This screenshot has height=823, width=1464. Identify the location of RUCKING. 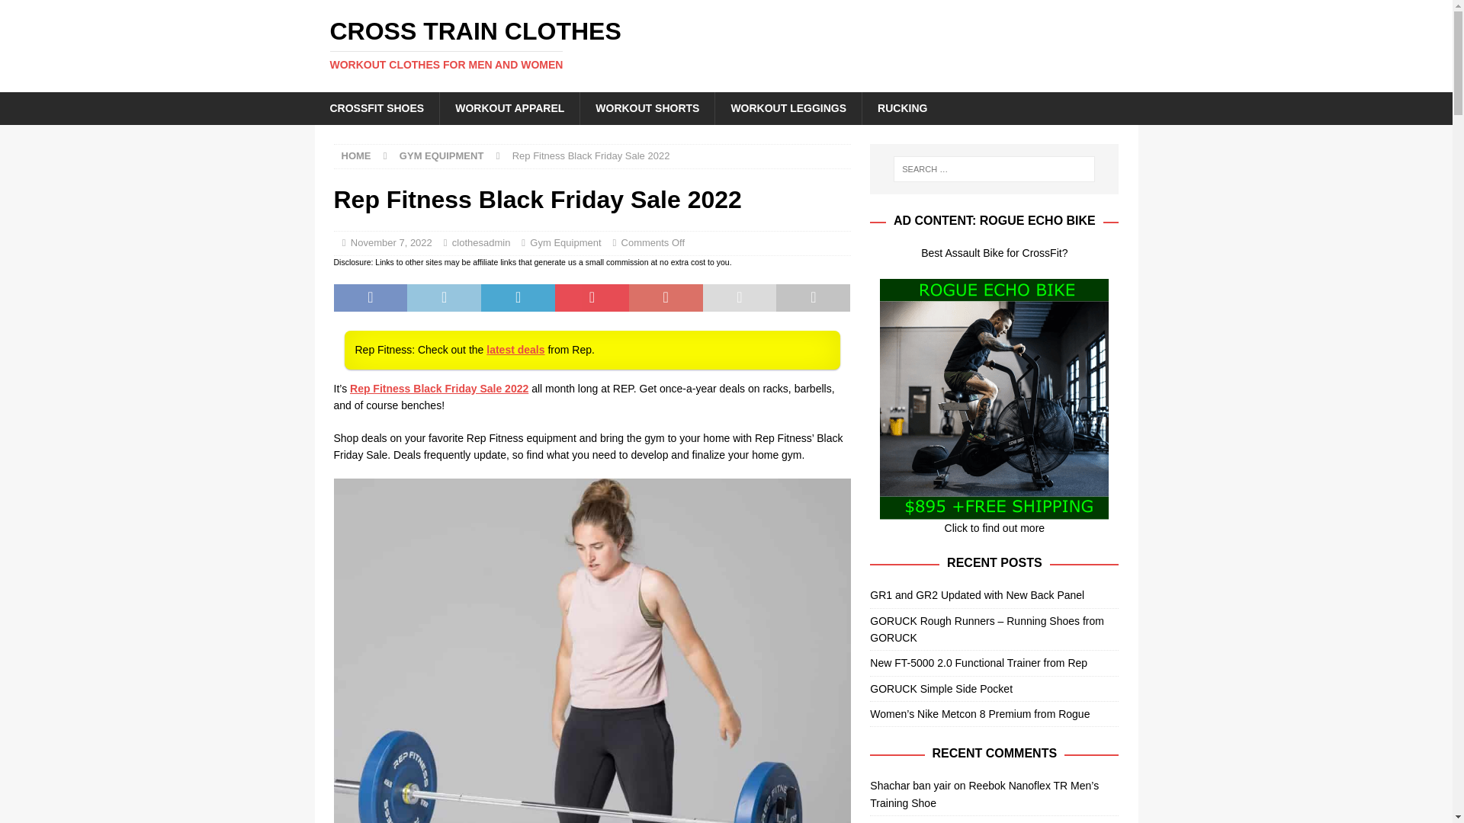
(391, 242).